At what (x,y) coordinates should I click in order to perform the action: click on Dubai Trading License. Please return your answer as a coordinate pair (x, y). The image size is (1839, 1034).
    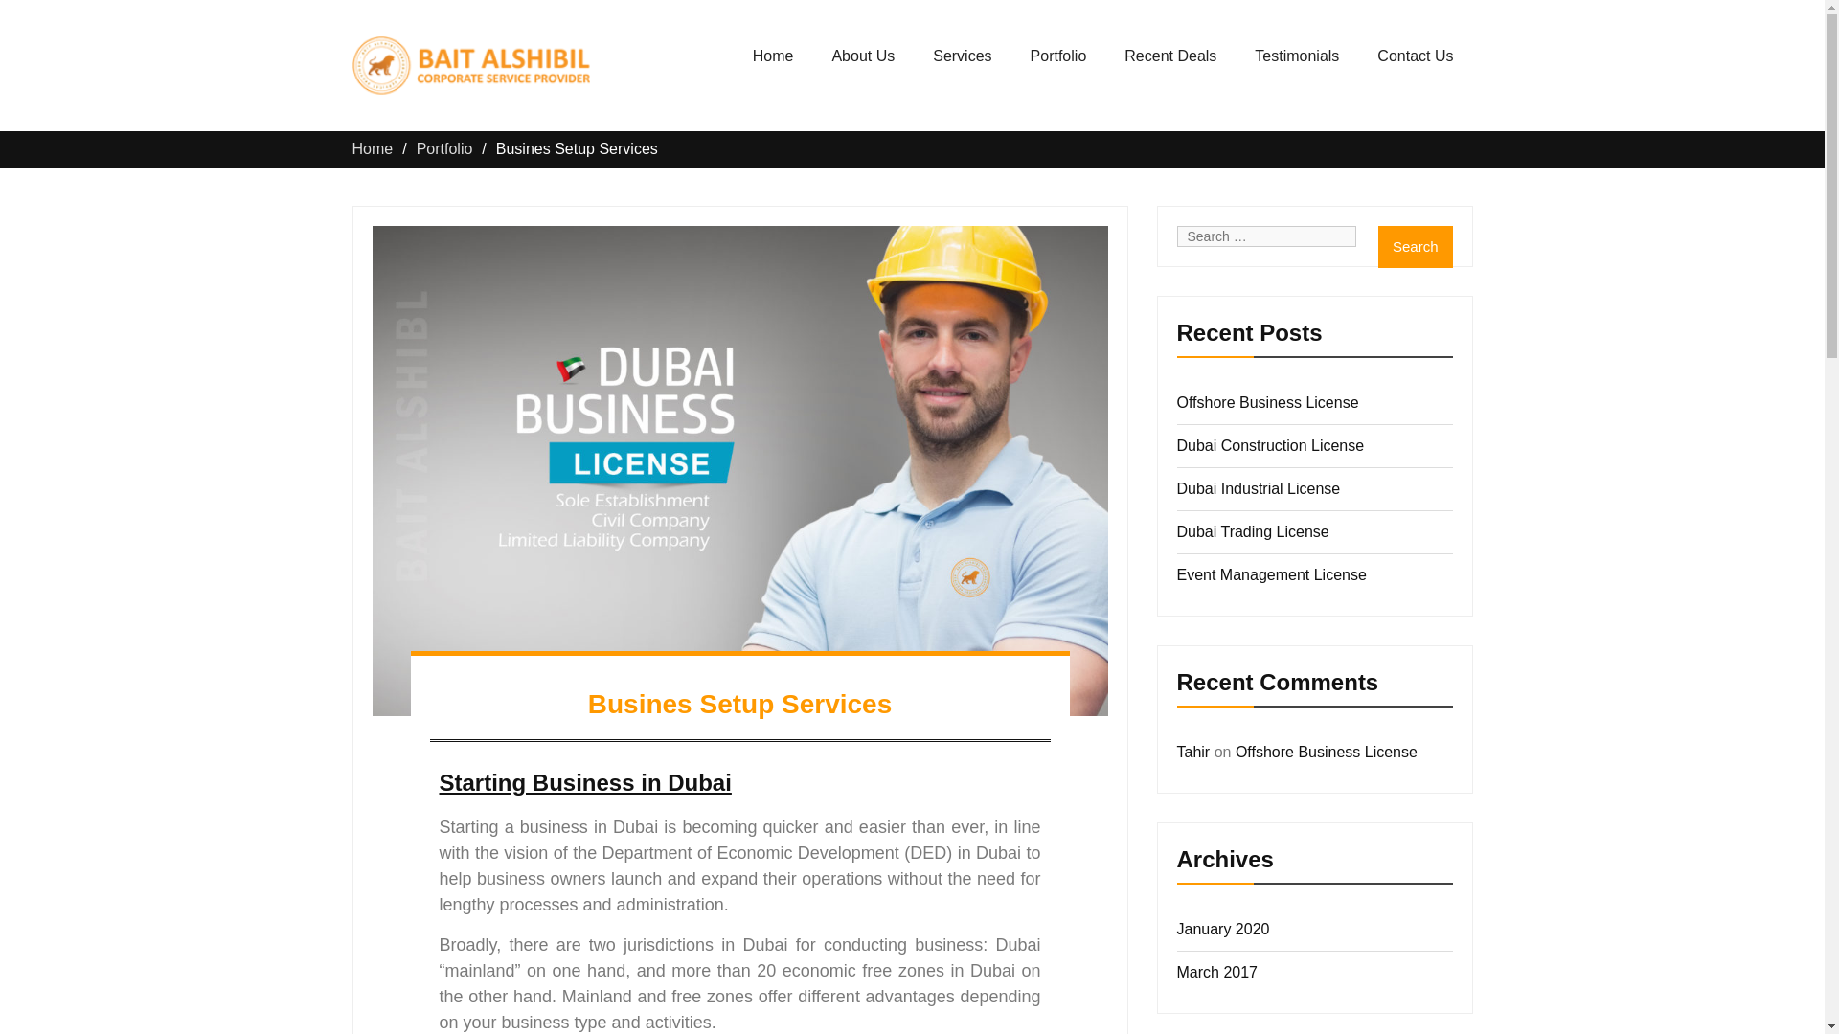
    Looking at the image, I should click on (1252, 530).